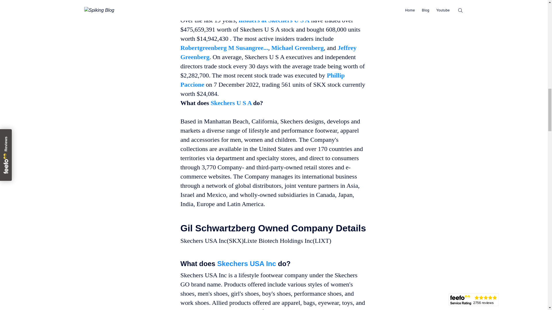  What do you see at coordinates (247, 263) in the screenshot?
I see `Skechers USA Inc` at bounding box center [247, 263].